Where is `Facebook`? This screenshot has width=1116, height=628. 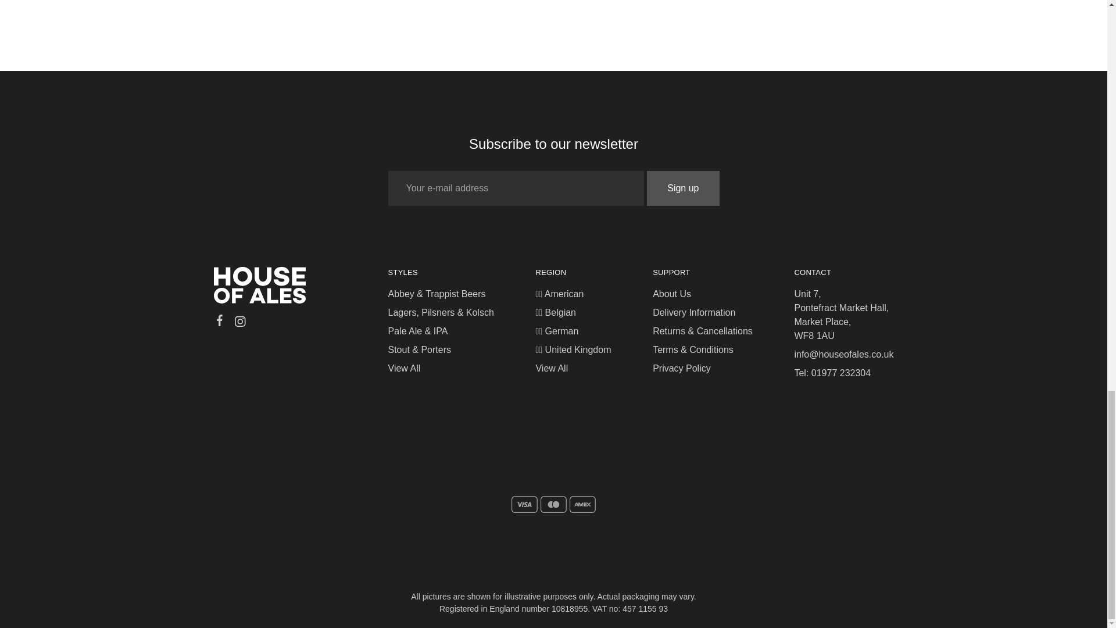
Facebook is located at coordinates (220, 322).